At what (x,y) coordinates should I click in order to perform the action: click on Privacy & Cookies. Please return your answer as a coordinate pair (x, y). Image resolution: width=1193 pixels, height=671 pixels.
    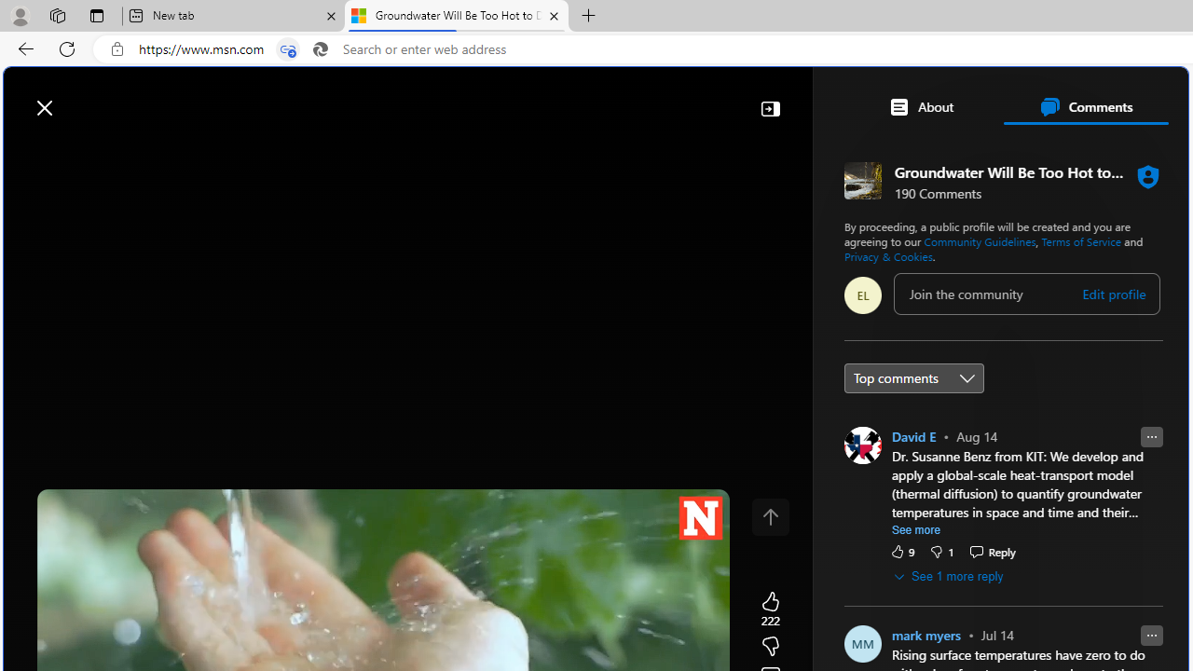
    Looking at the image, I should click on (887, 255).